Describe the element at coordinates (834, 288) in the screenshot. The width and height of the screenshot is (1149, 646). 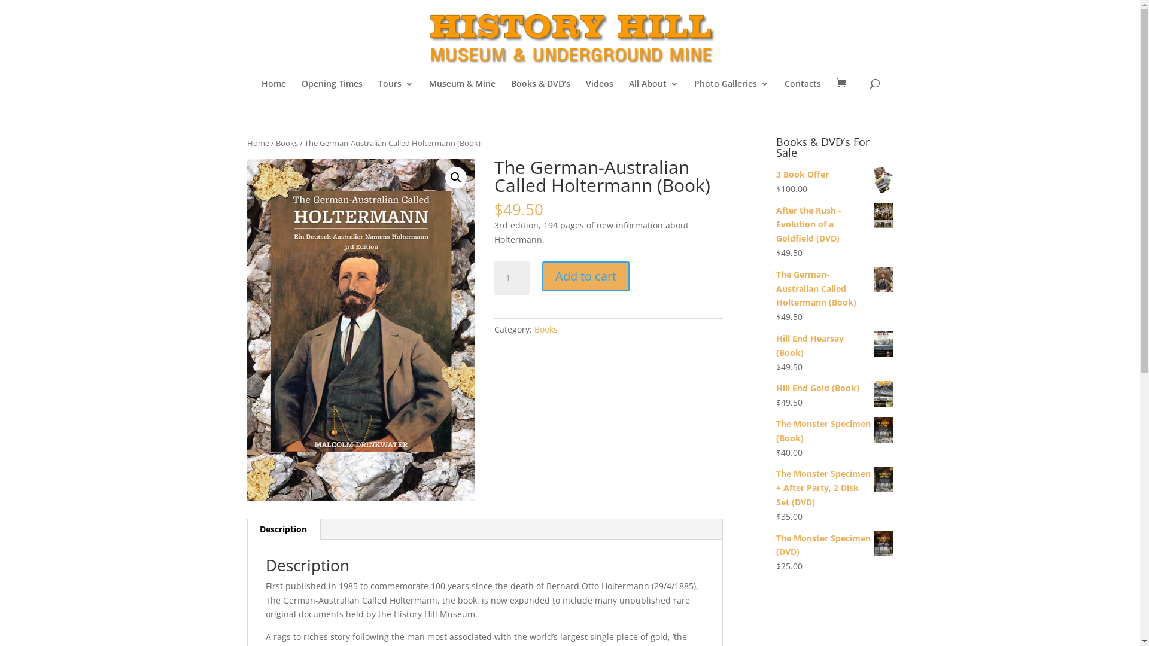
I see `The German-Australian Called Holtermann (Book)` at that location.